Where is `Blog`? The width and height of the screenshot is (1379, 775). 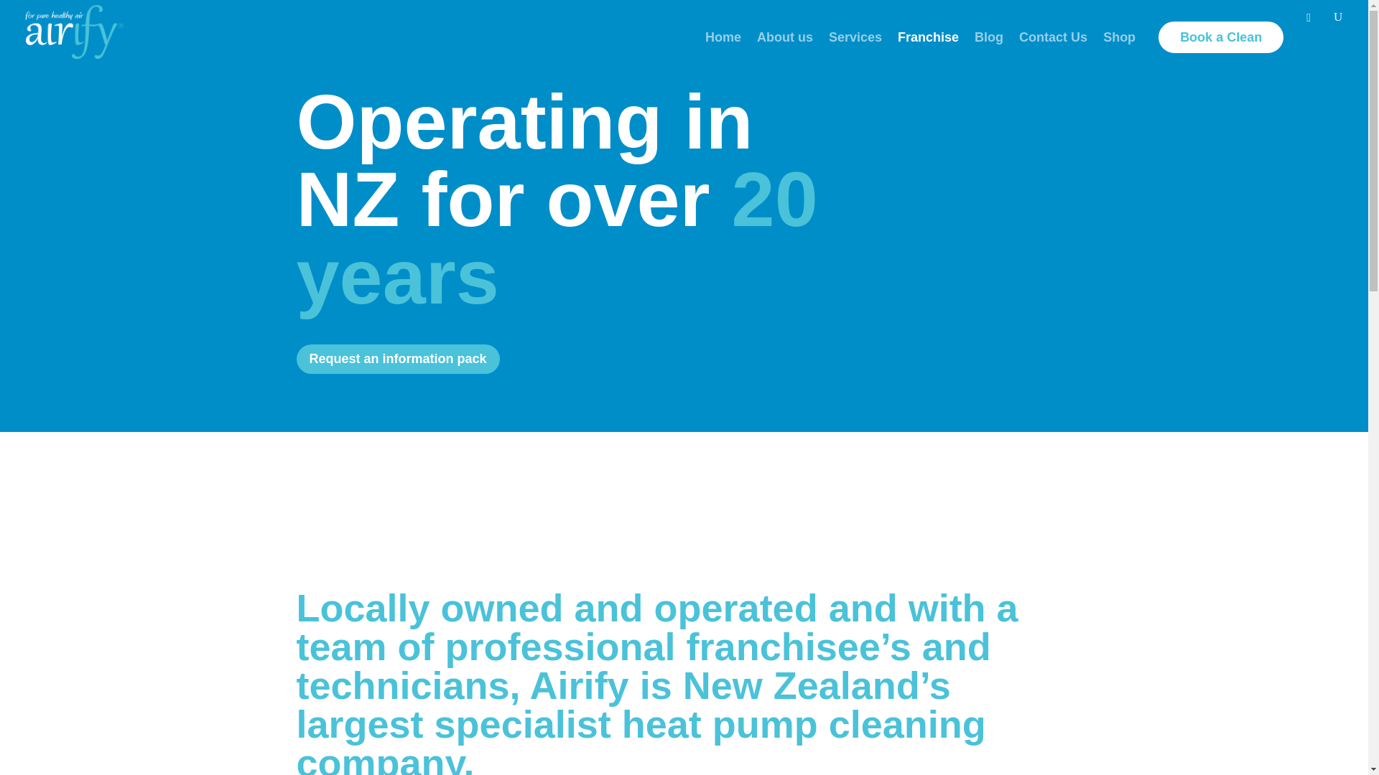 Blog is located at coordinates (989, 43).